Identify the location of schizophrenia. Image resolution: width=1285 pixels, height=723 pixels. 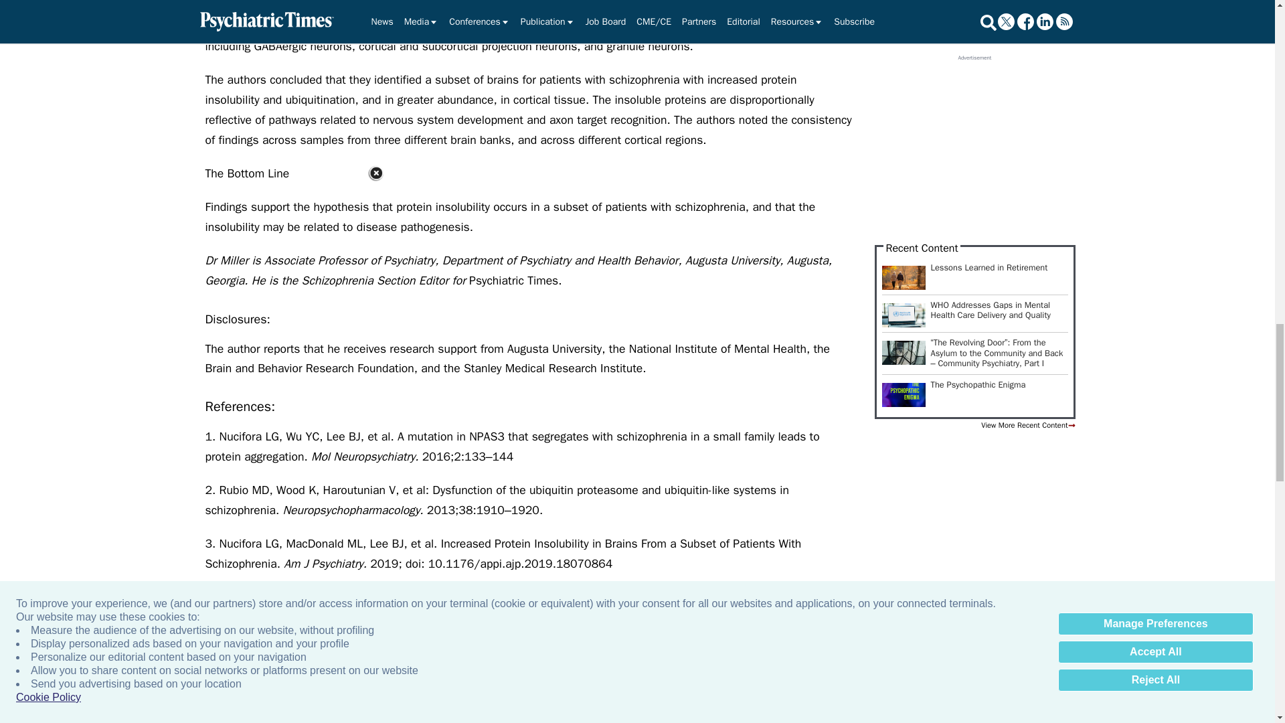
(882, 706).